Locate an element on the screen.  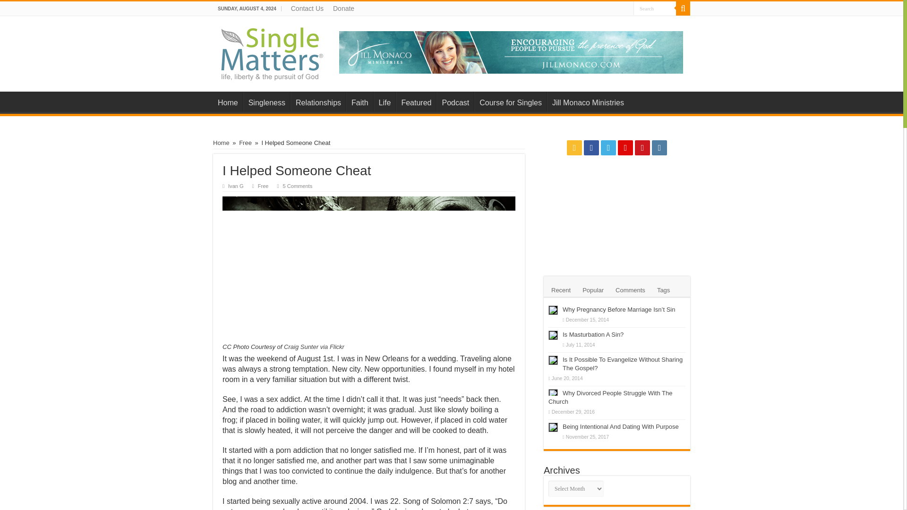
Single Matters Magazine with Jill Monaco Ministries is located at coordinates (273, 52).